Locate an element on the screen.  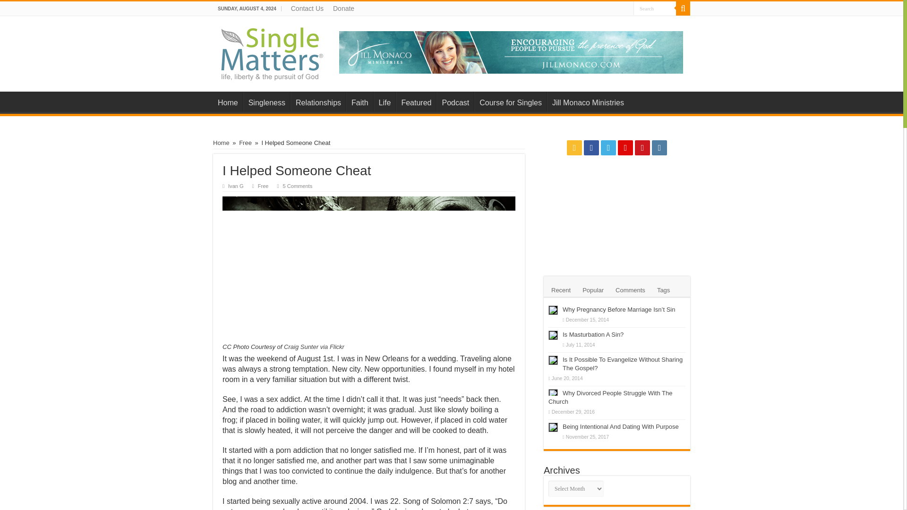
Single Matters Magazine with Jill Monaco Ministries is located at coordinates (273, 52).